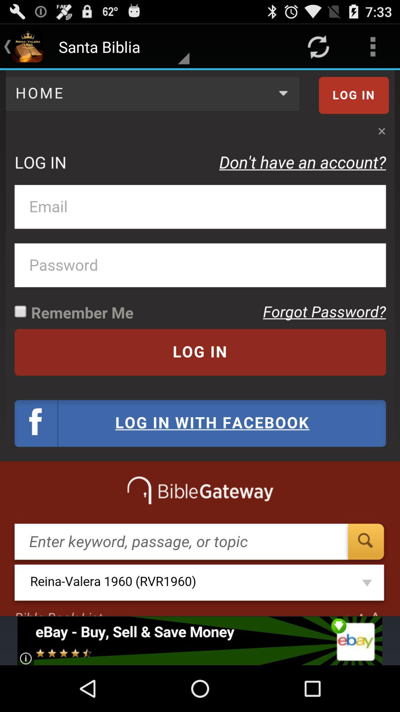 Image resolution: width=400 pixels, height=712 pixels. Describe the element at coordinates (200, 641) in the screenshot. I see `rate the app` at that location.